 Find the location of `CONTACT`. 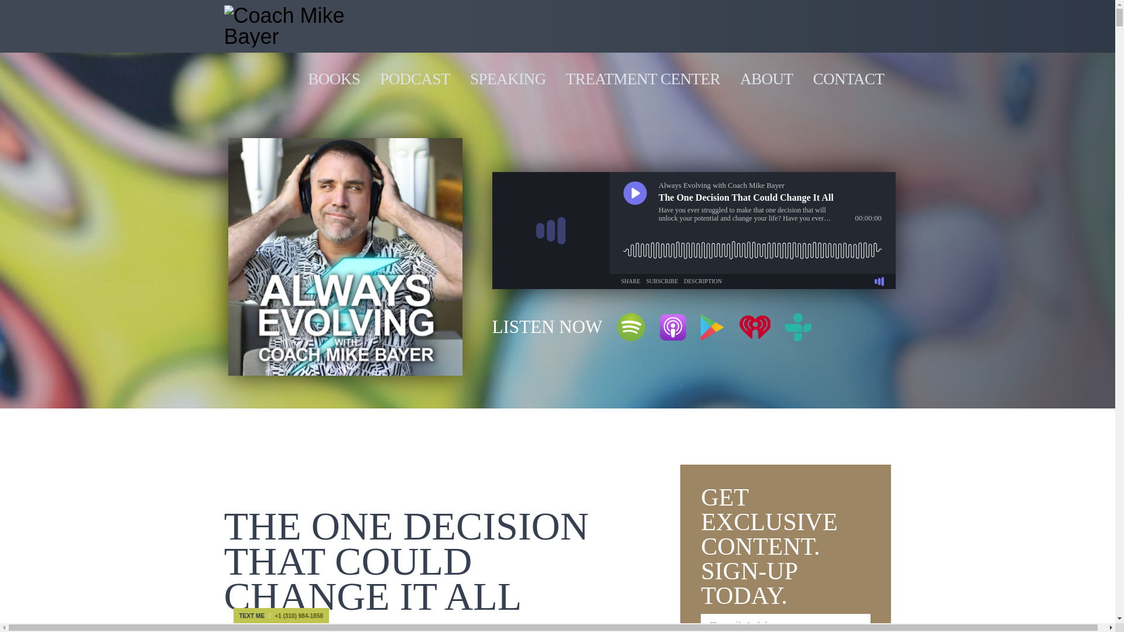

CONTACT is located at coordinates (848, 78).